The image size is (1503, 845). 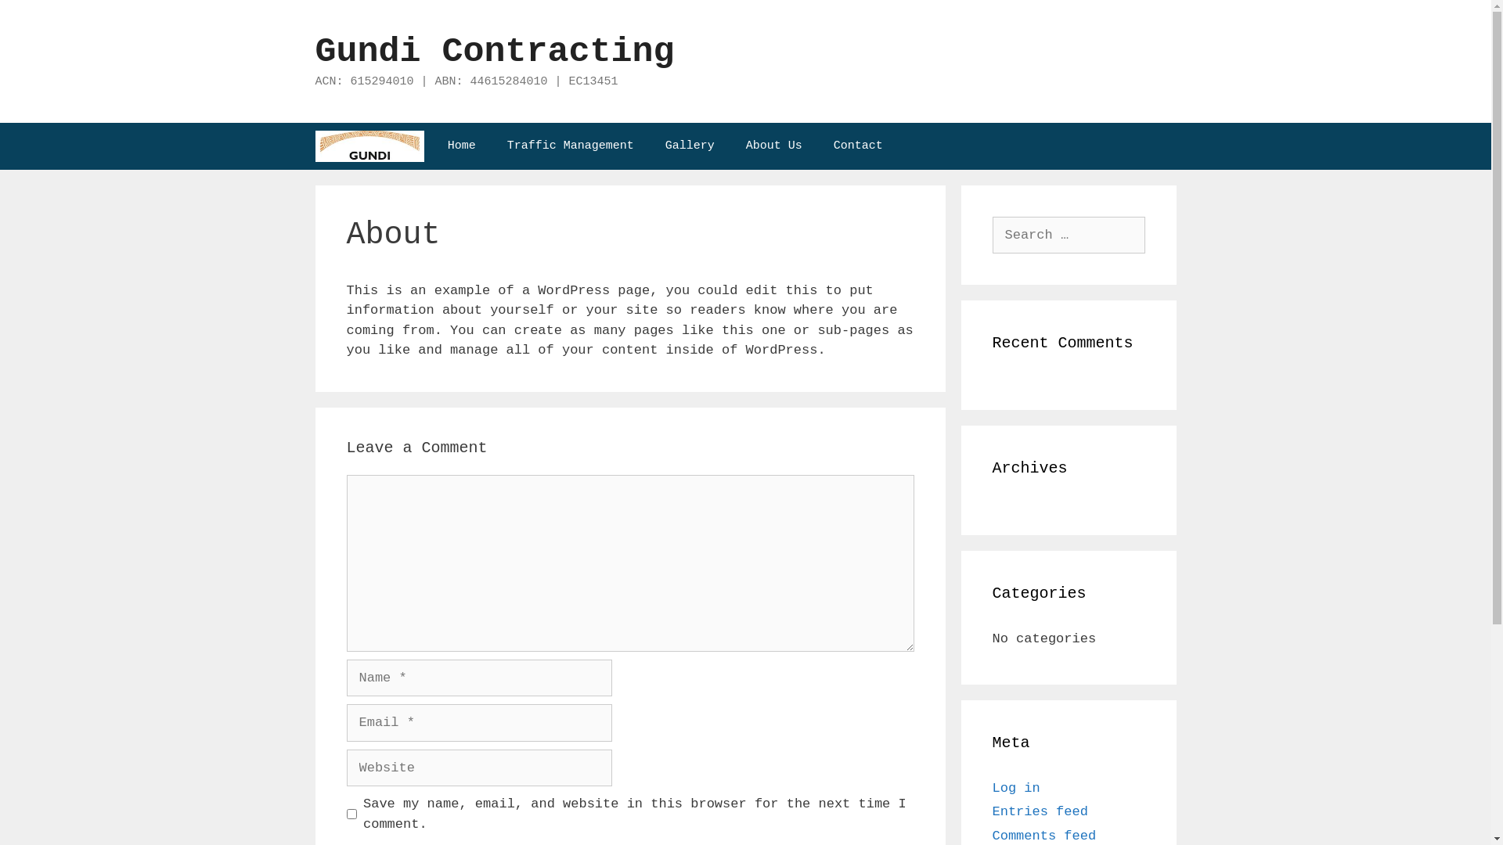 What do you see at coordinates (462, 146) in the screenshot?
I see `Home` at bounding box center [462, 146].